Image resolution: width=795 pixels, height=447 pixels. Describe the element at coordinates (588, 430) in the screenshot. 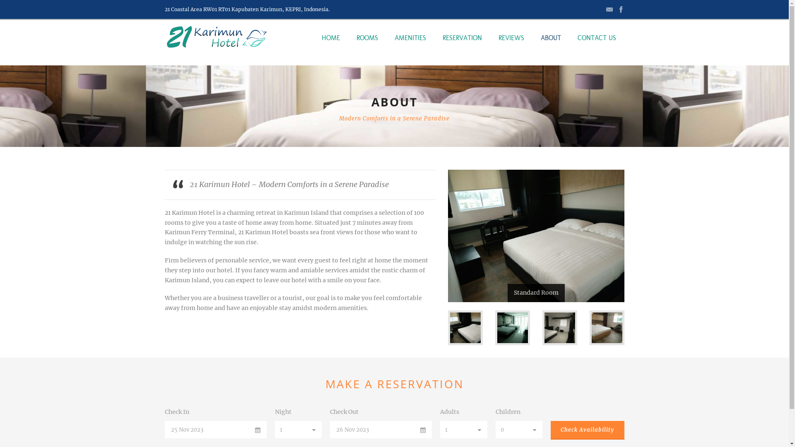

I see `Check Availability` at that location.